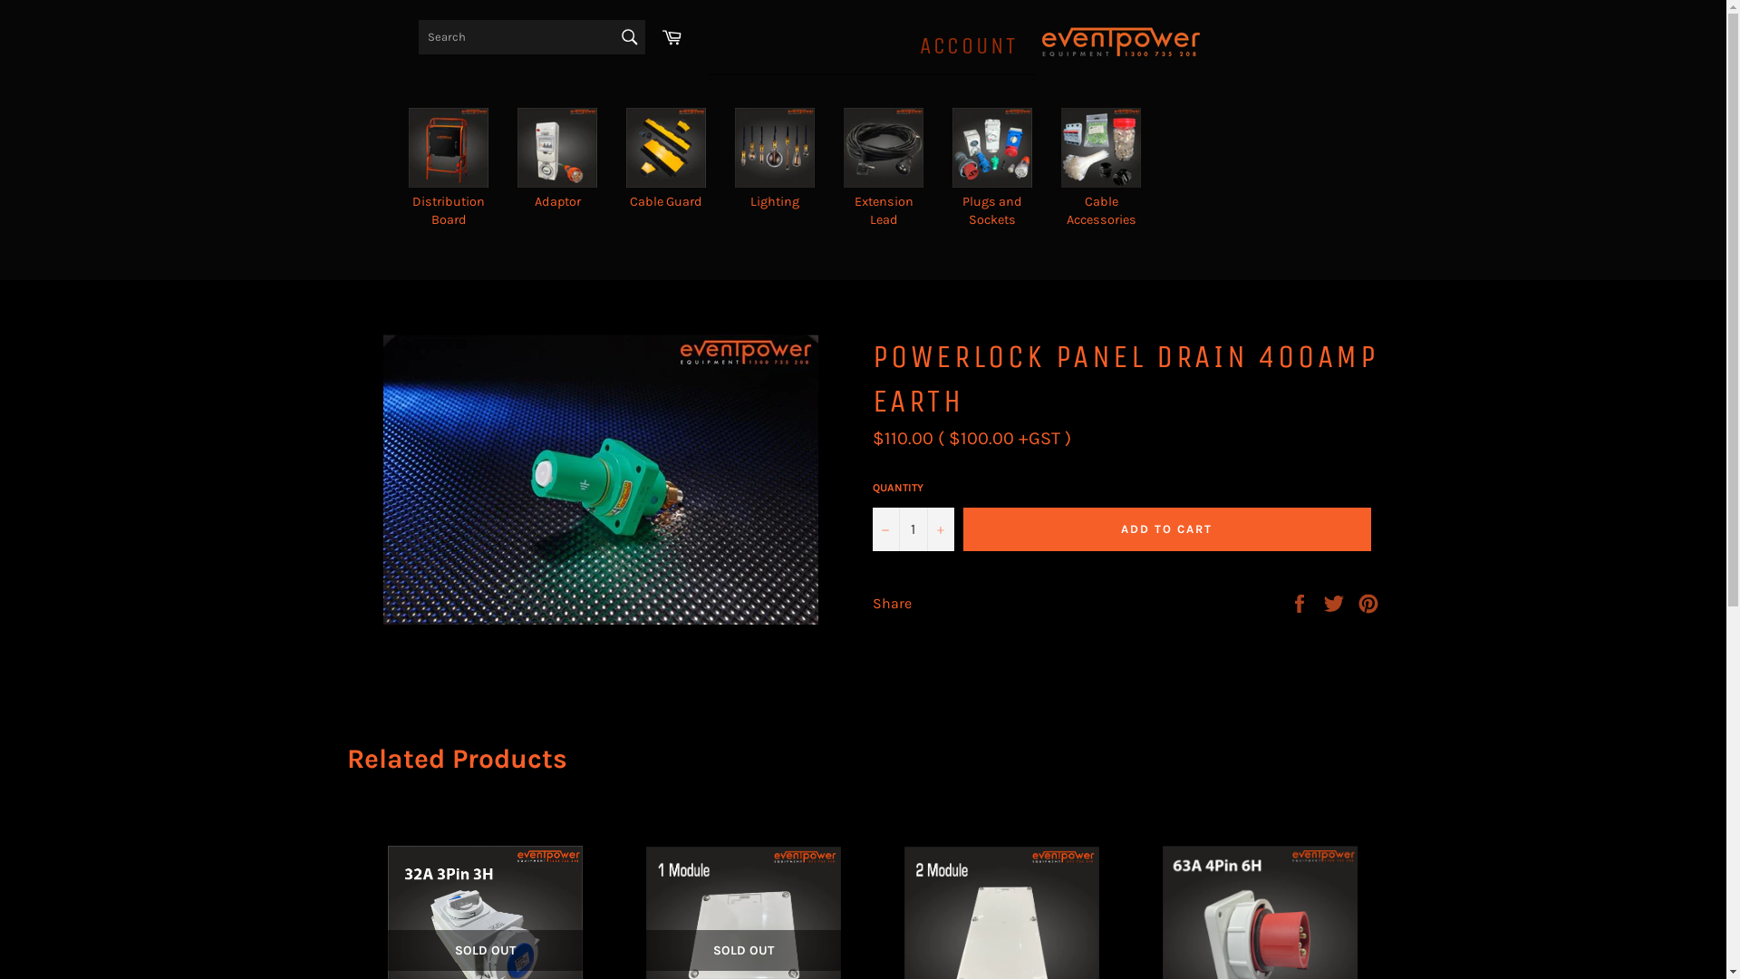 The image size is (1740, 979). What do you see at coordinates (872, 46) in the screenshot?
I see `ACCOUNT` at bounding box center [872, 46].